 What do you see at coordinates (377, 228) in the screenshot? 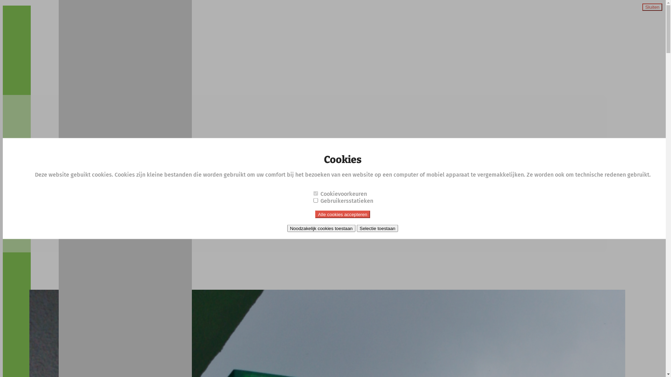
I see `Selectie toestaan` at bounding box center [377, 228].